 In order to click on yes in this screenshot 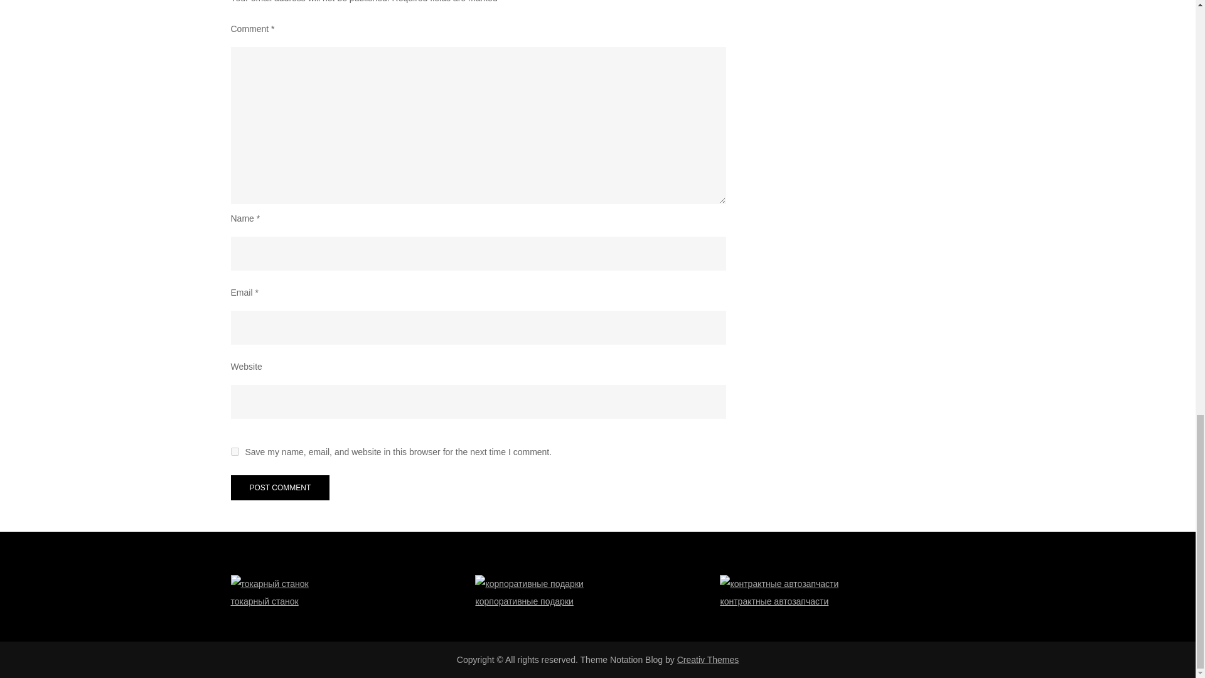, I will do `click(235, 451)`.